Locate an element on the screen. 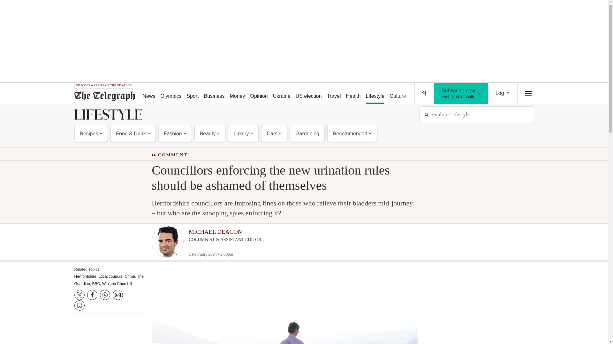 Image resolution: width=613 pixels, height=344 pixels. Business is located at coordinates (215, 94).